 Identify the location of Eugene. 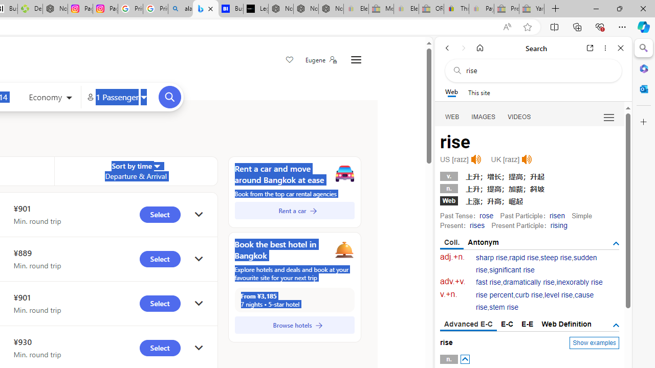
(320, 60).